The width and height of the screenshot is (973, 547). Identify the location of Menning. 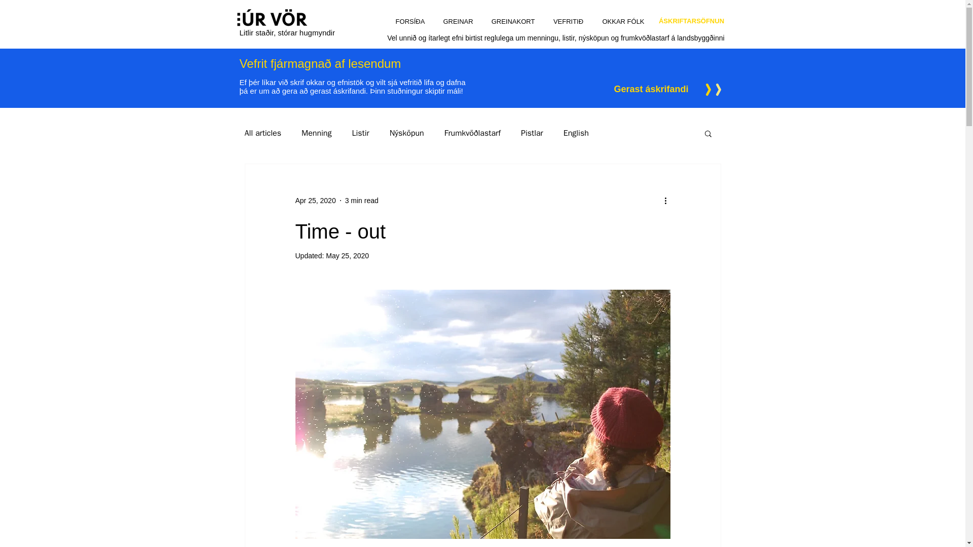
(316, 133).